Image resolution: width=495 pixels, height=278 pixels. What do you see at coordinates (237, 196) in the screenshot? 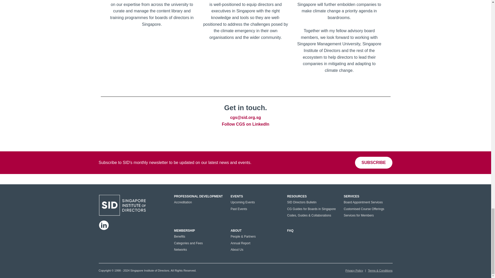
I see `EVENTS` at bounding box center [237, 196].